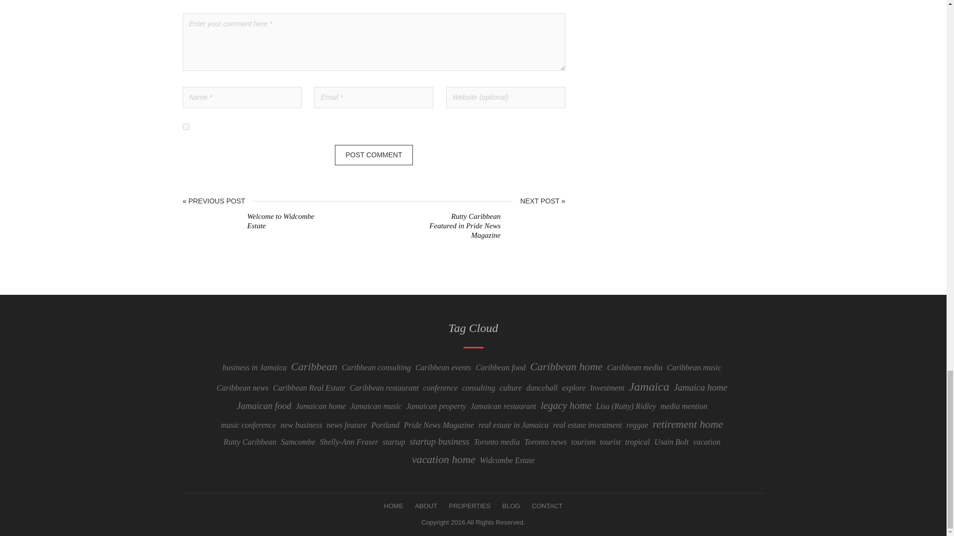  I want to click on yes, so click(186, 127).